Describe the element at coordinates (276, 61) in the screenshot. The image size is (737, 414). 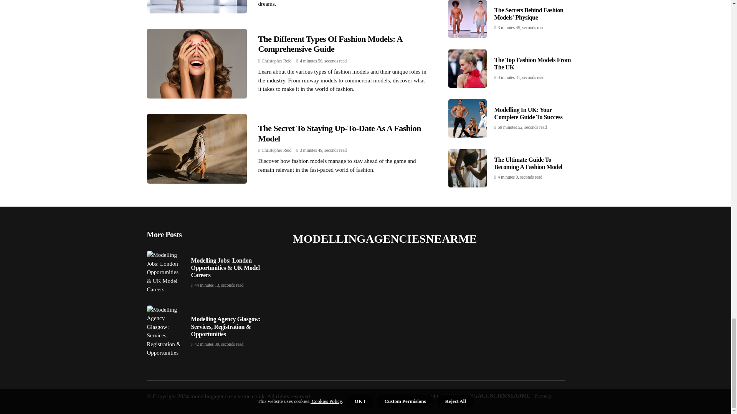
I see `Christopher Reid` at that location.